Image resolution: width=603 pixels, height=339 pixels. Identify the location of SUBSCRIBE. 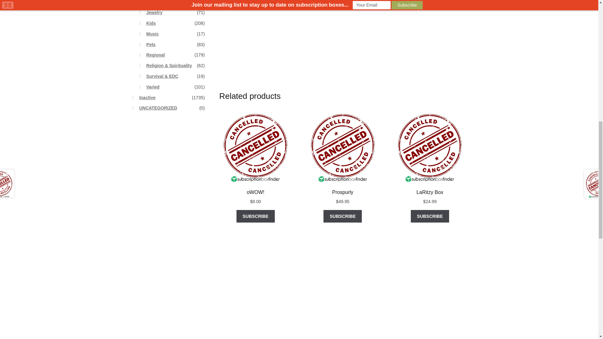
(430, 216).